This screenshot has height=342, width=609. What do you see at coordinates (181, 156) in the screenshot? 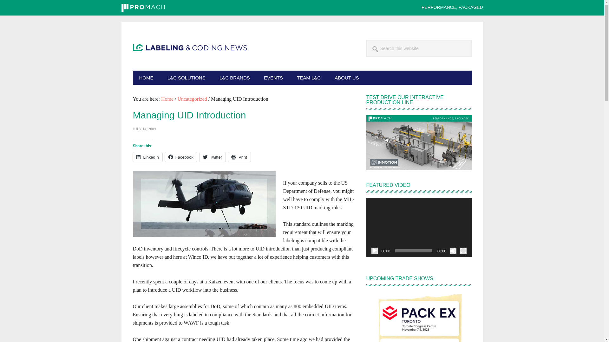
I see `Facebook` at bounding box center [181, 156].